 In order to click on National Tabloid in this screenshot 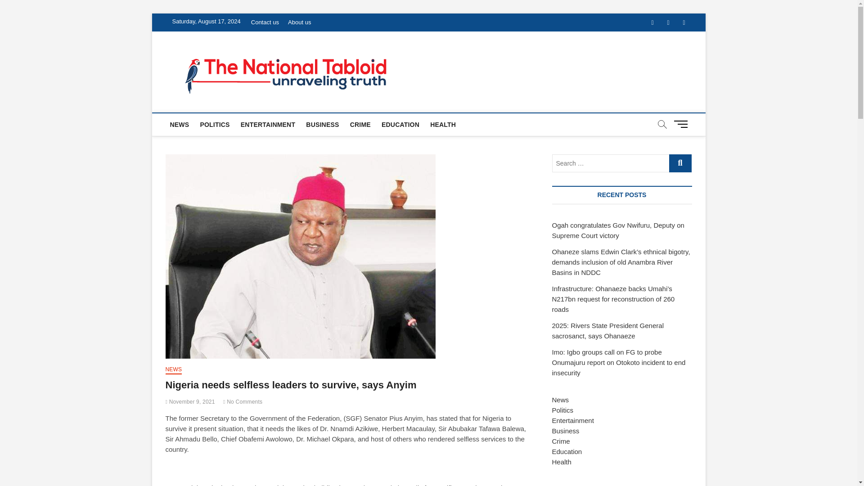, I will do `click(458, 61)`.